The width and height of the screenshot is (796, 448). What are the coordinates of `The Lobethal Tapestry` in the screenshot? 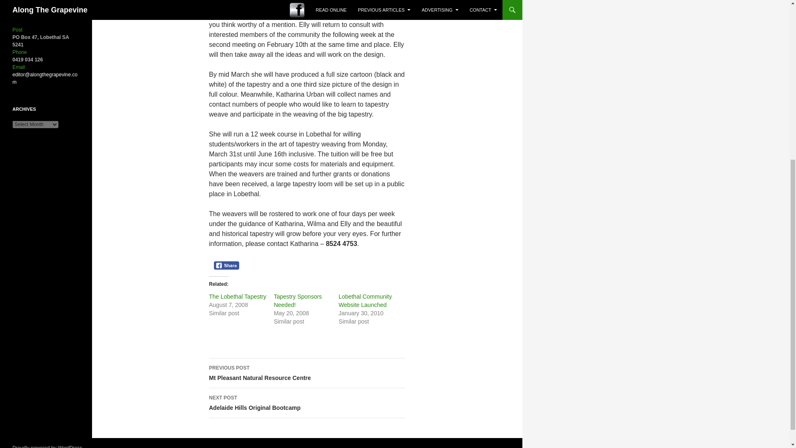 It's located at (237, 296).